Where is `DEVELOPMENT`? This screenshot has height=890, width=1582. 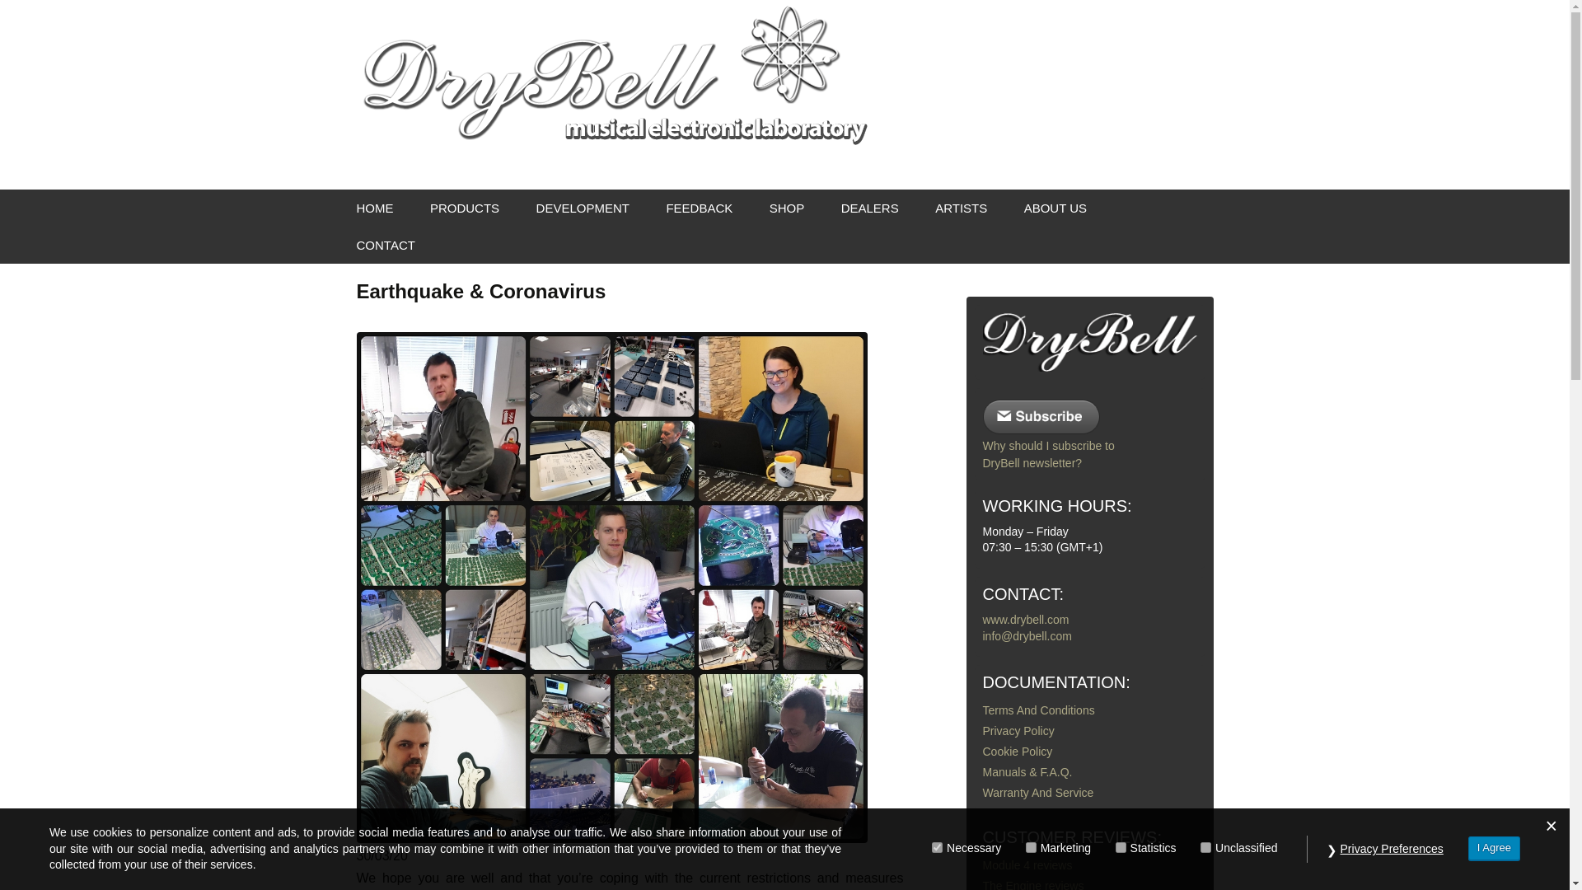 DEVELOPMENT is located at coordinates (583, 208).